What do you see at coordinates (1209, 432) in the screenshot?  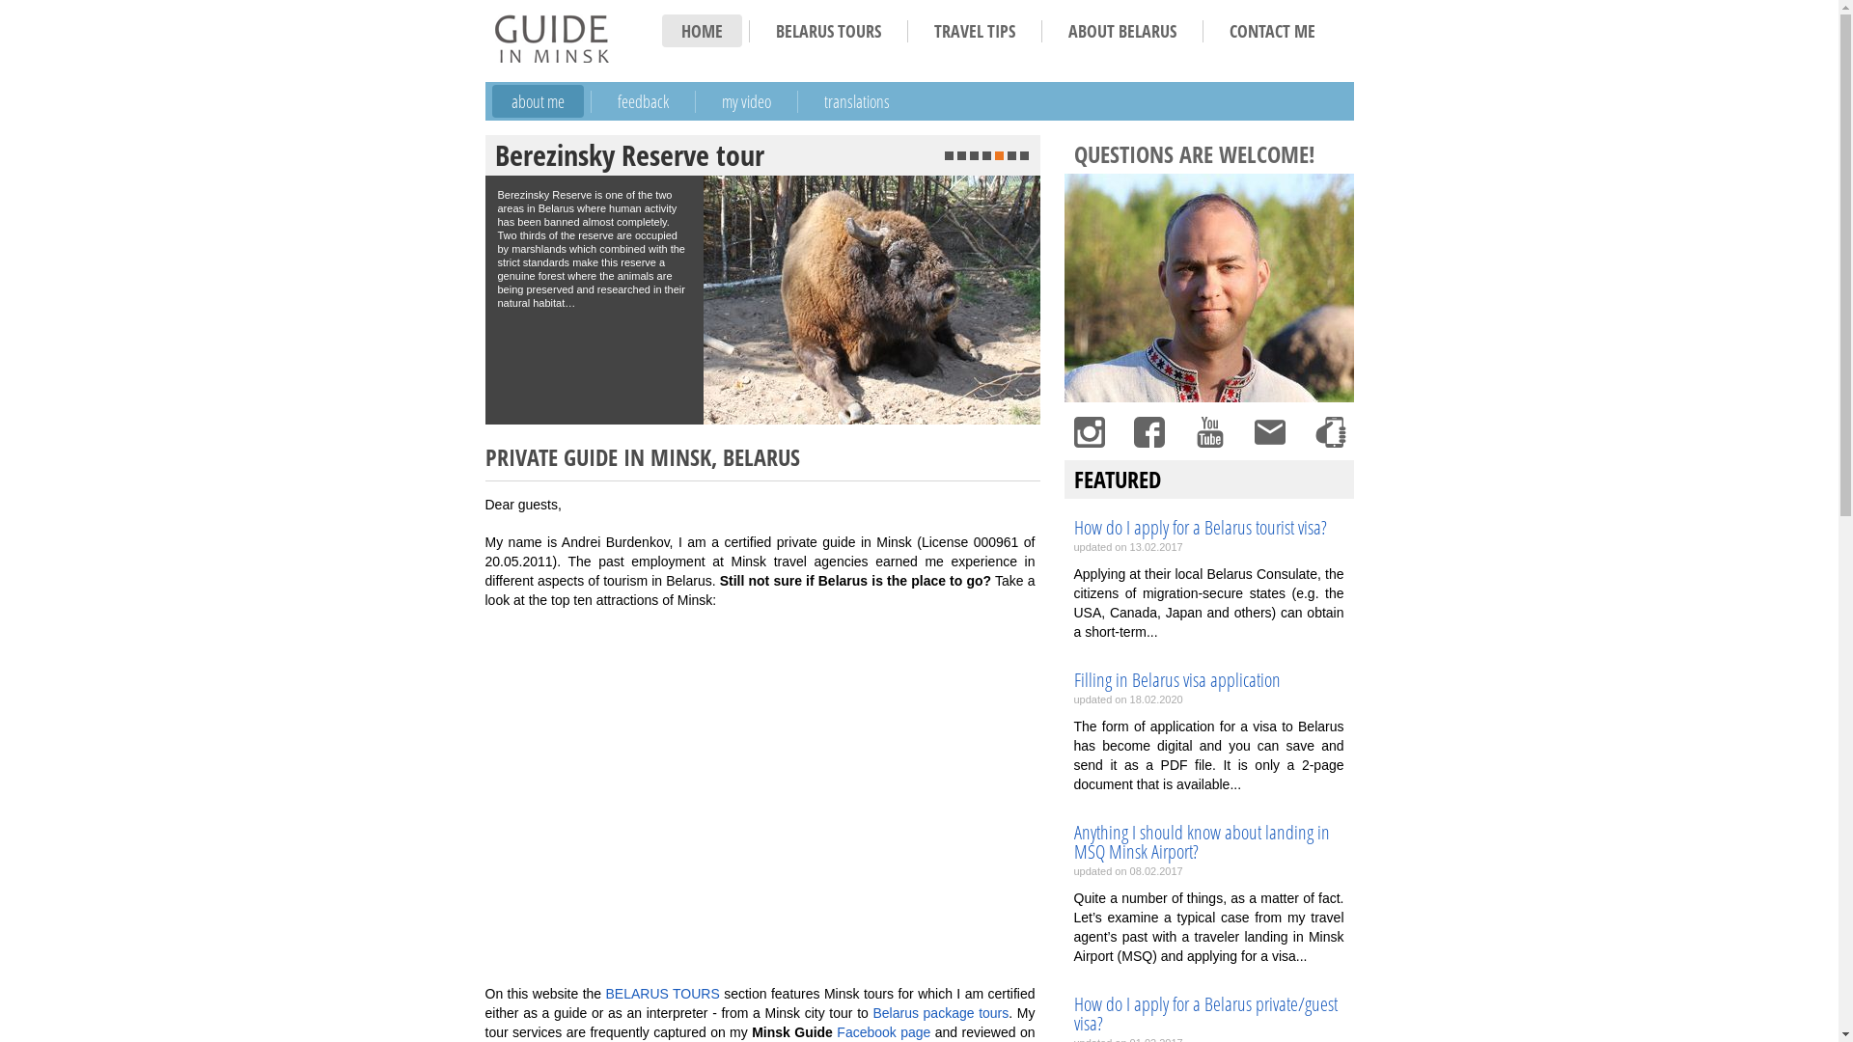 I see `Visit my Youtube page` at bounding box center [1209, 432].